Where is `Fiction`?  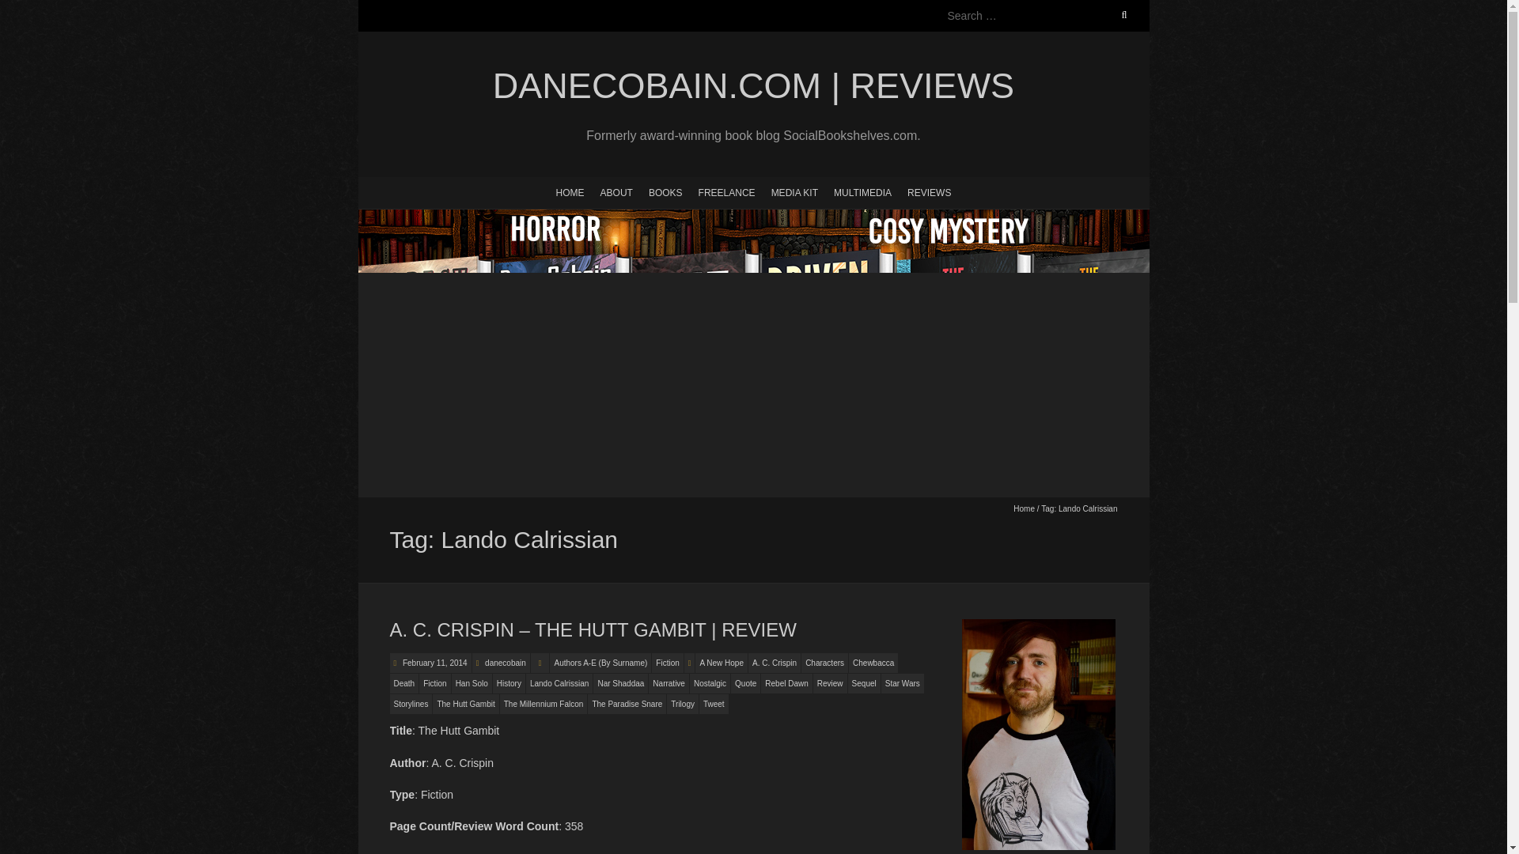 Fiction is located at coordinates (434, 683).